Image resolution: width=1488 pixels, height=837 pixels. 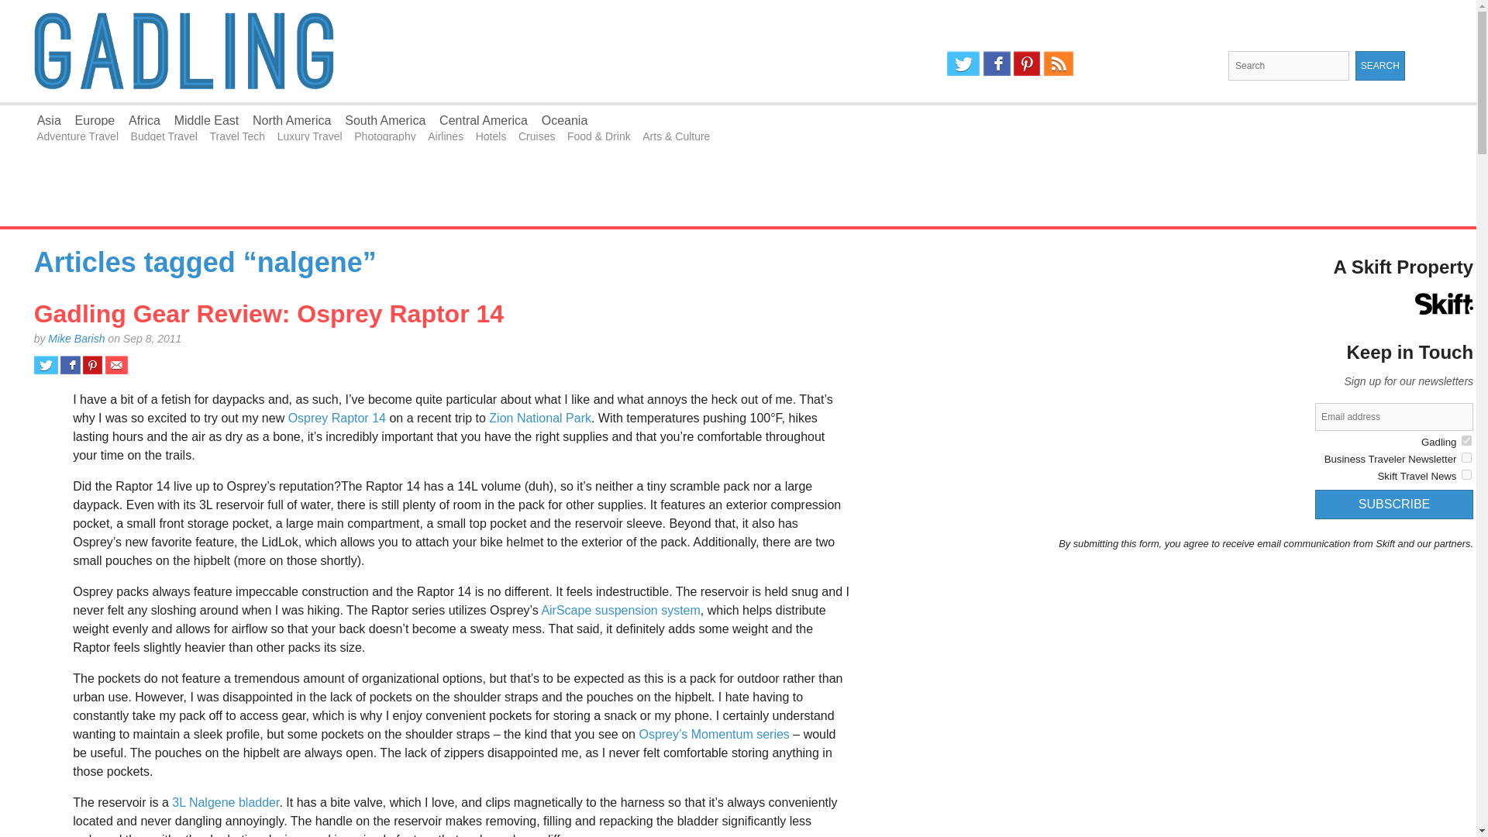 What do you see at coordinates (1466, 474) in the screenshot?
I see `1` at bounding box center [1466, 474].